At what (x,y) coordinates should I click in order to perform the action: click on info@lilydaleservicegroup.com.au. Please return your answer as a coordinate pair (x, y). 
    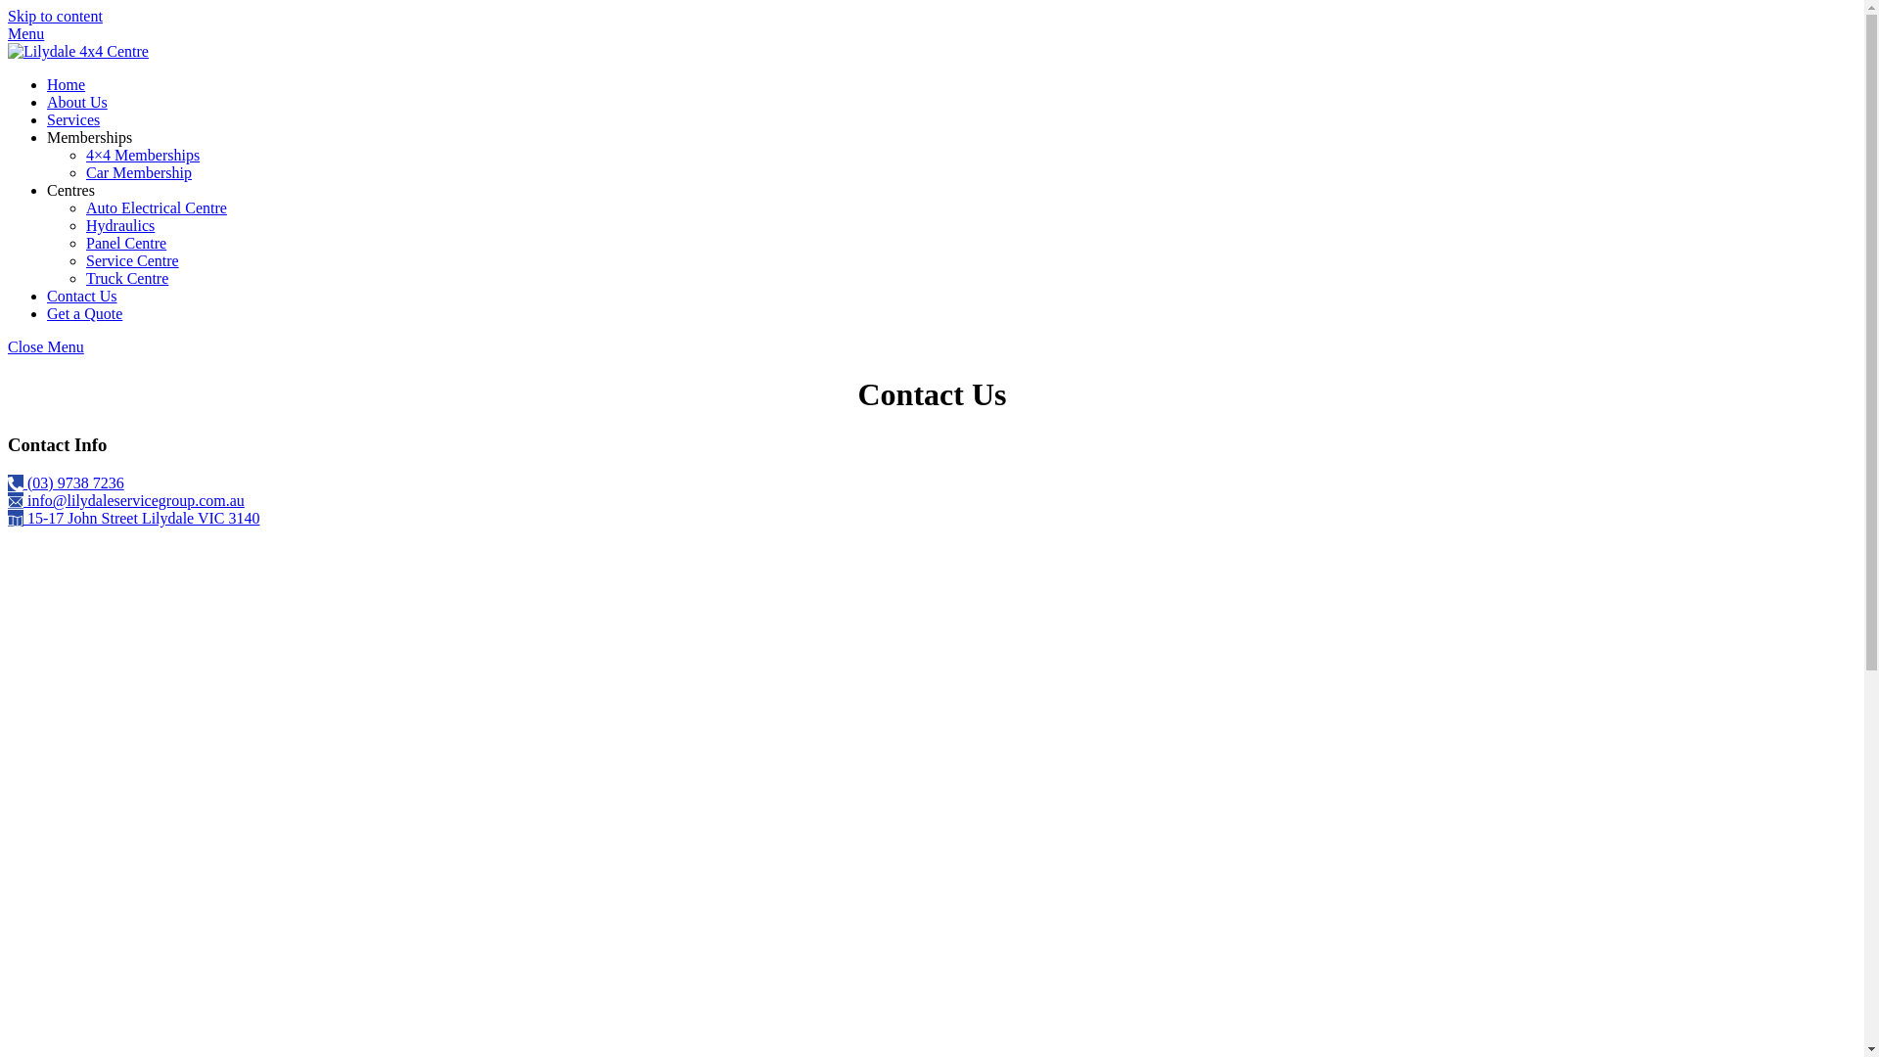
    Looking at the image, I should click on (126, 501).